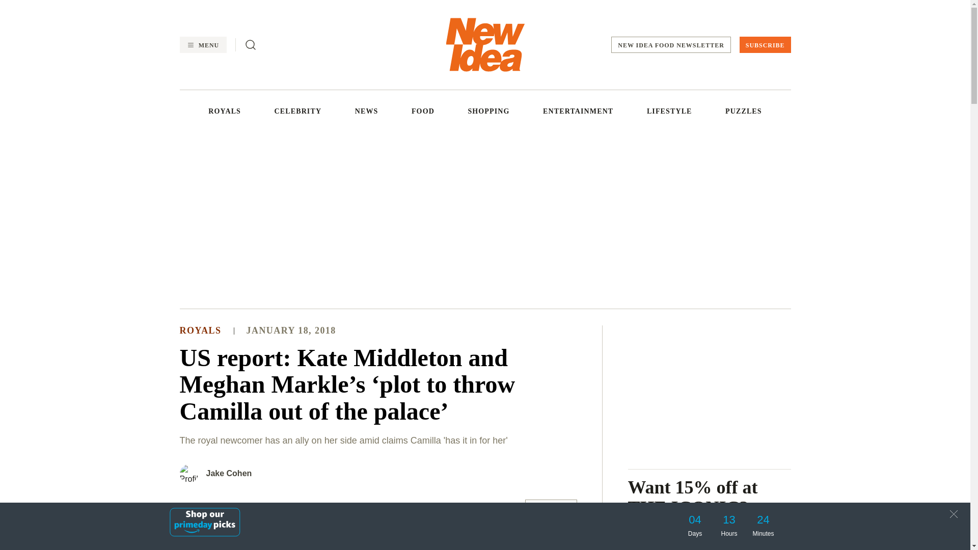 The height and width of the screenshot is (550, 978). I want to click on FOOD, so click(423, 111).